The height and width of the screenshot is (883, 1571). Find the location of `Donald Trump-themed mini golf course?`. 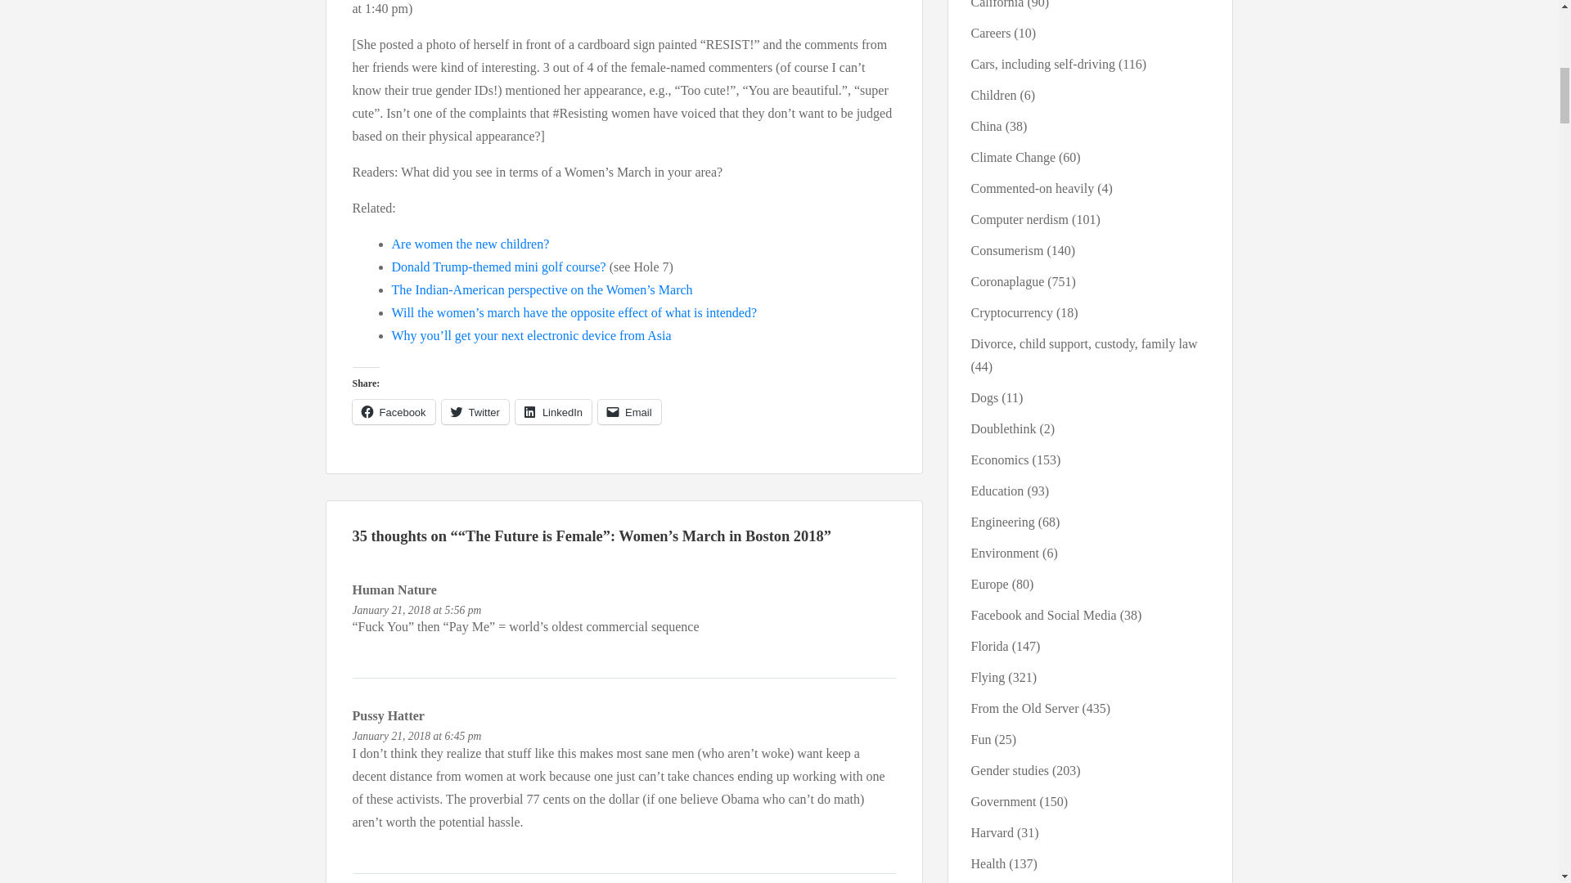

Donald Trump-themed mini golf course? is located at coordinates (497, 267).